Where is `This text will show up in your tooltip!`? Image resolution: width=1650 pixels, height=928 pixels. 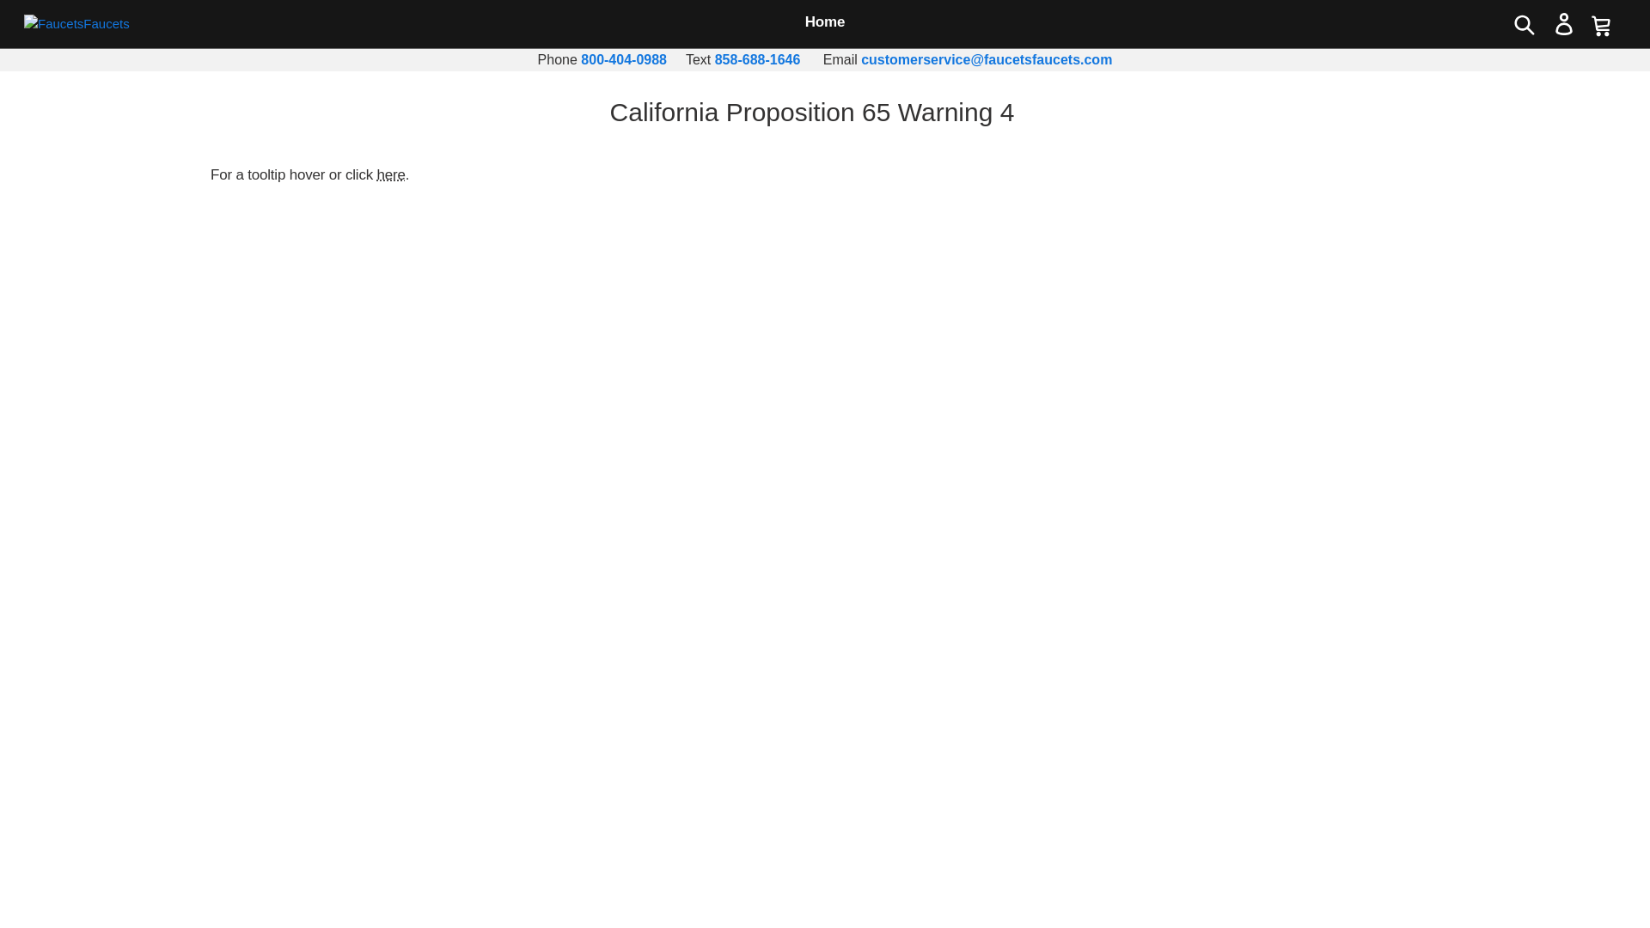
This text will show up in your tooltip! is located at coordinates (392, 174).